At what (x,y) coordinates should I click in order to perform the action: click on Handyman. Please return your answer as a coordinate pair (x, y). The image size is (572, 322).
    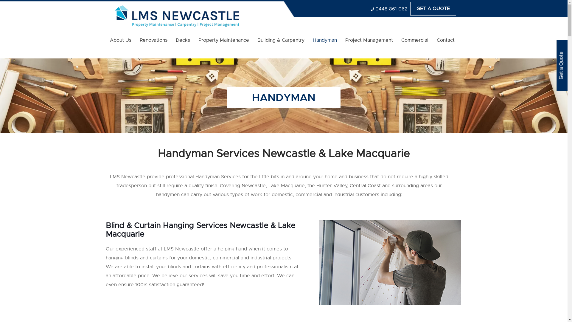
    Looking at the image, I should click on (325, 40).